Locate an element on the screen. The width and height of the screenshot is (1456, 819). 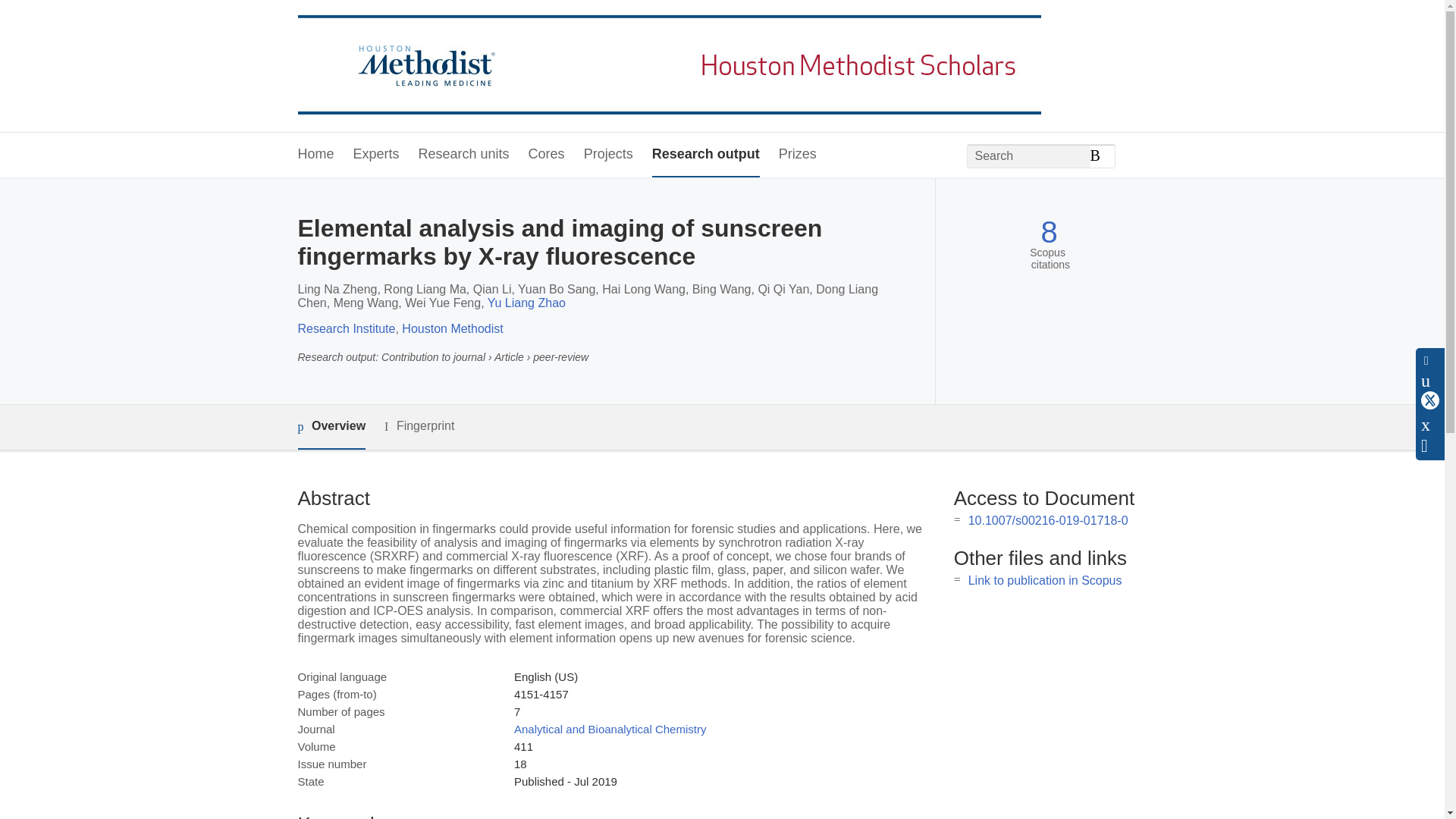
Research output is located at coordinates (706, 155).